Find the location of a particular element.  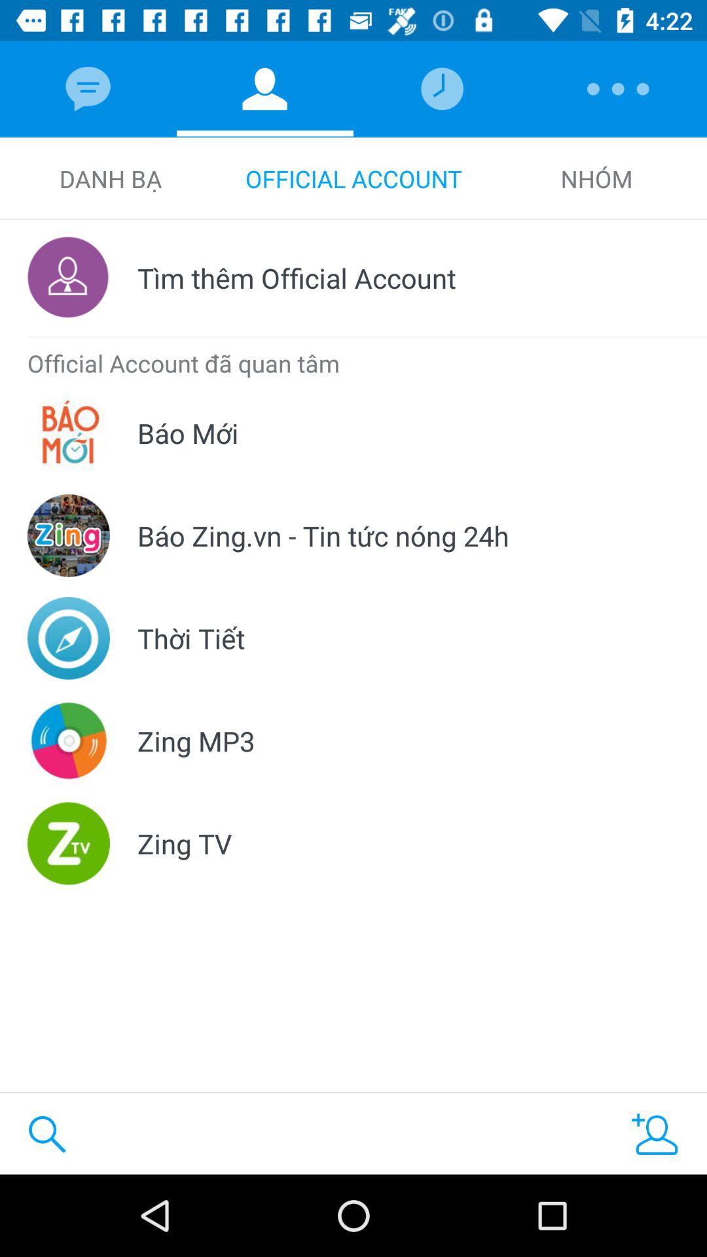

turn off item at the center is located at coordinates (323, 536).